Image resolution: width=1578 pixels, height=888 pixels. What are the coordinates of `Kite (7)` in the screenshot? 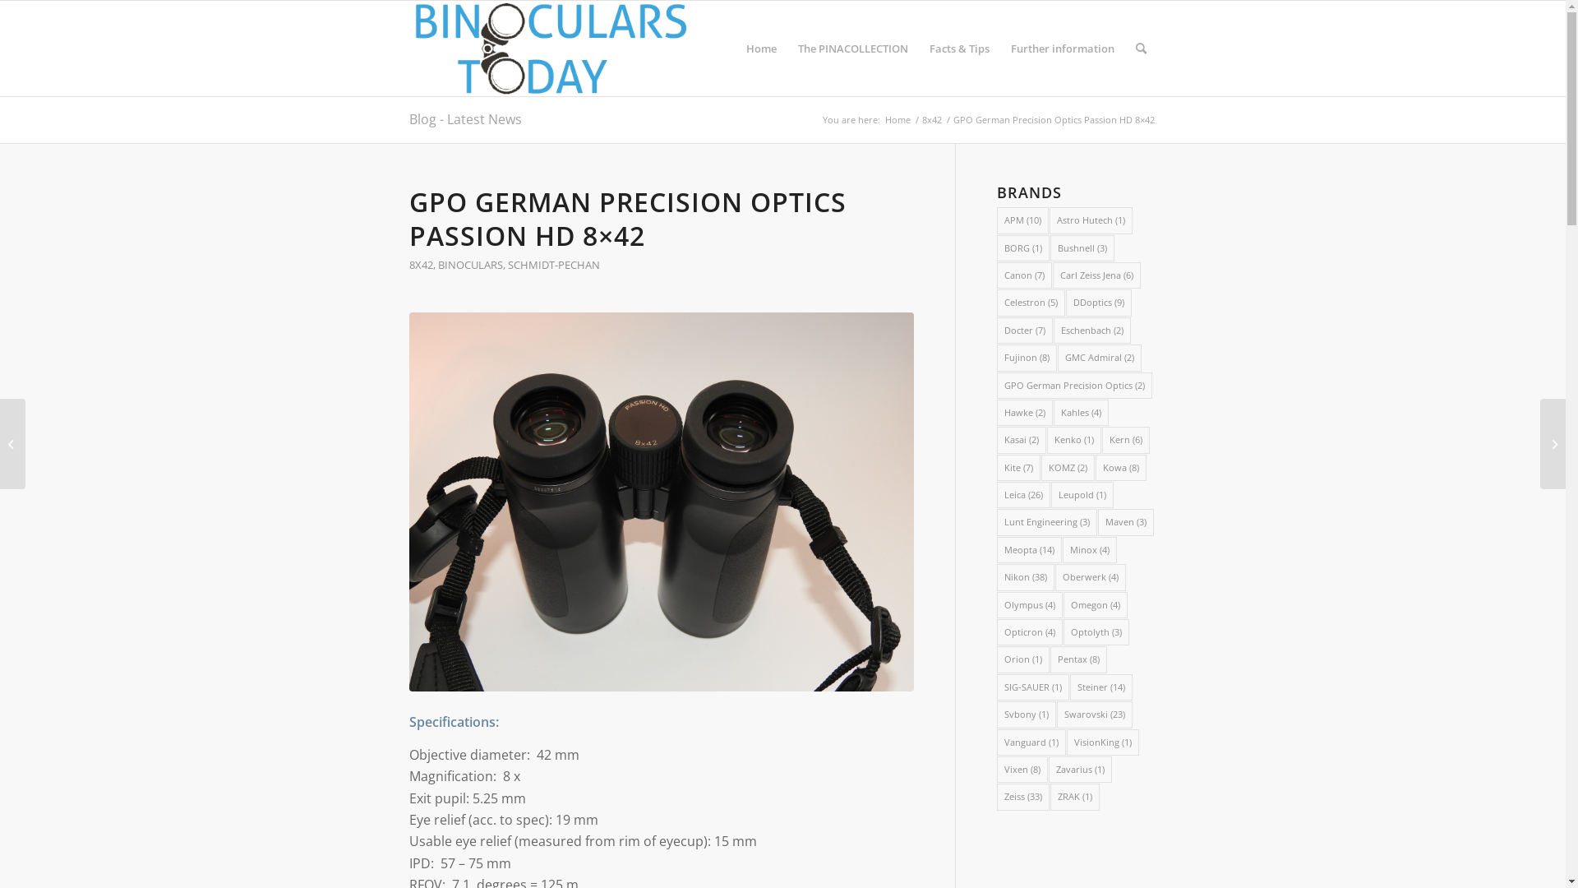 It's located at (1019, 468).